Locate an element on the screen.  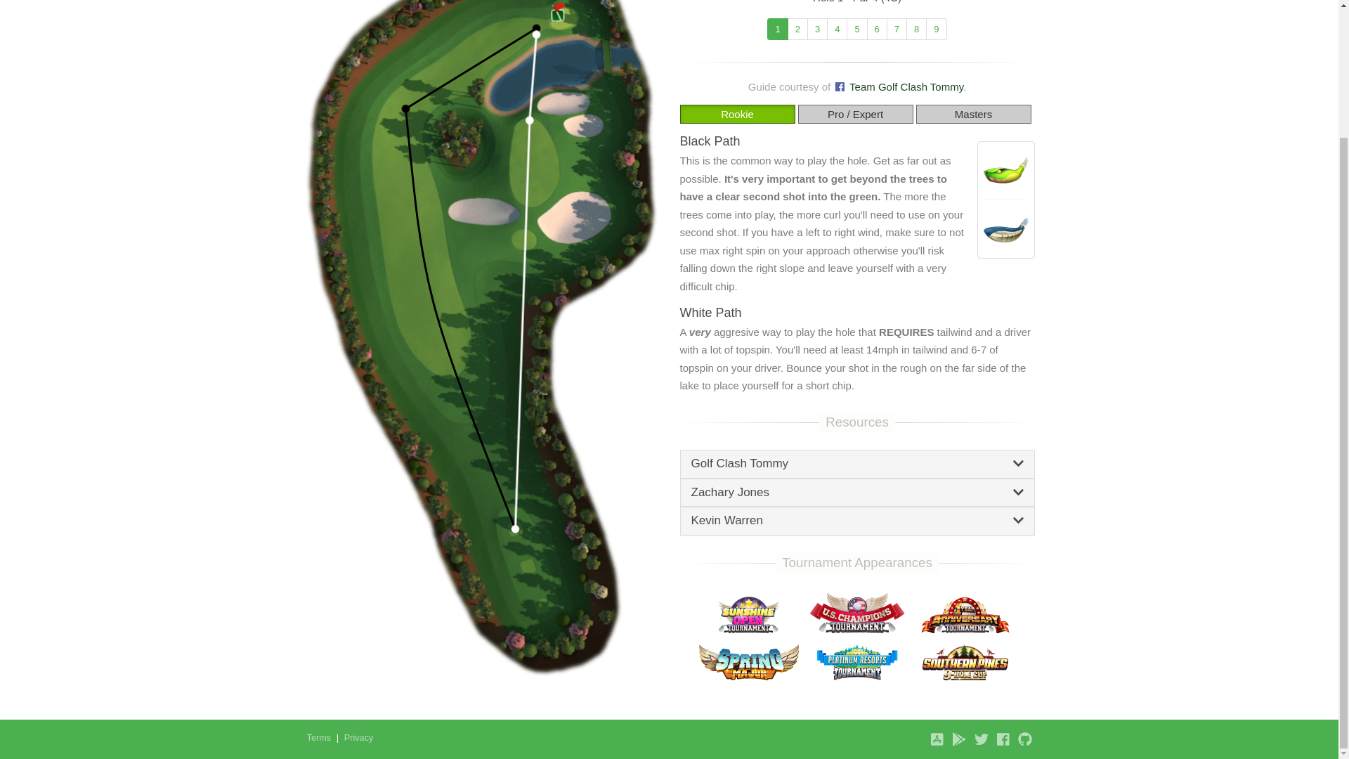
1 is located at coordinates (777, 30).